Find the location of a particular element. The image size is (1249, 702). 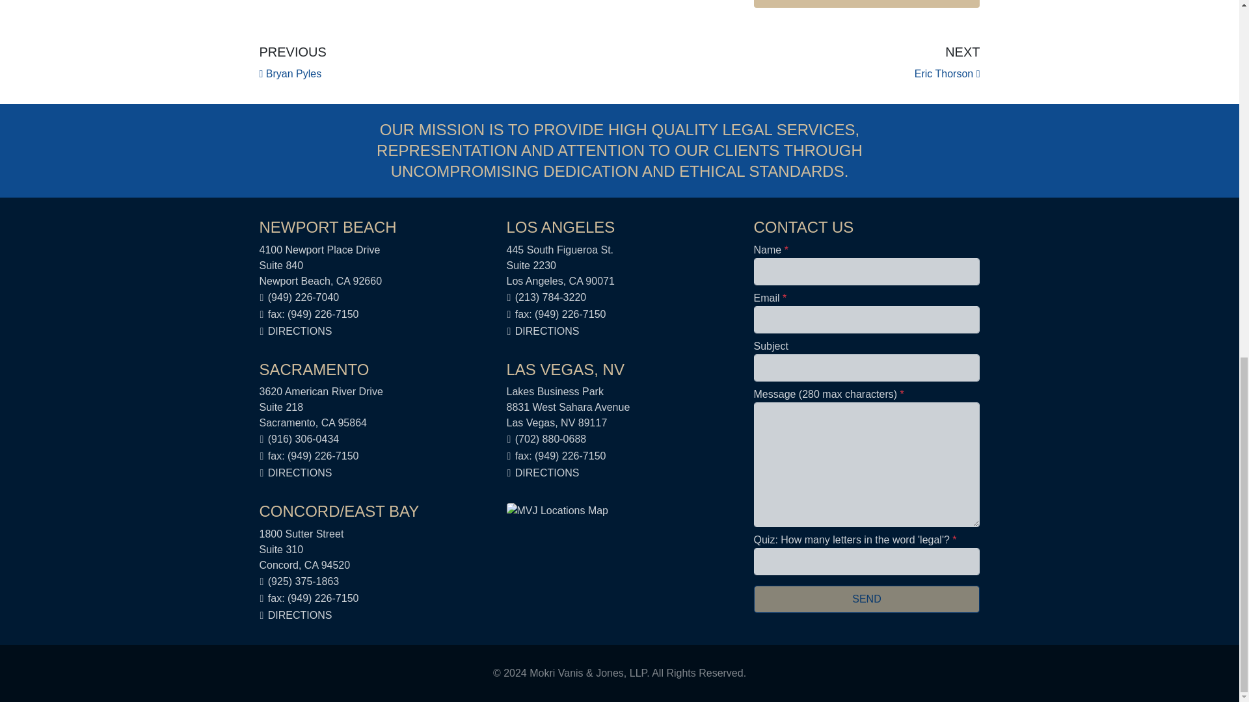

DIRECTIONS is located at coordinates (947, 62).